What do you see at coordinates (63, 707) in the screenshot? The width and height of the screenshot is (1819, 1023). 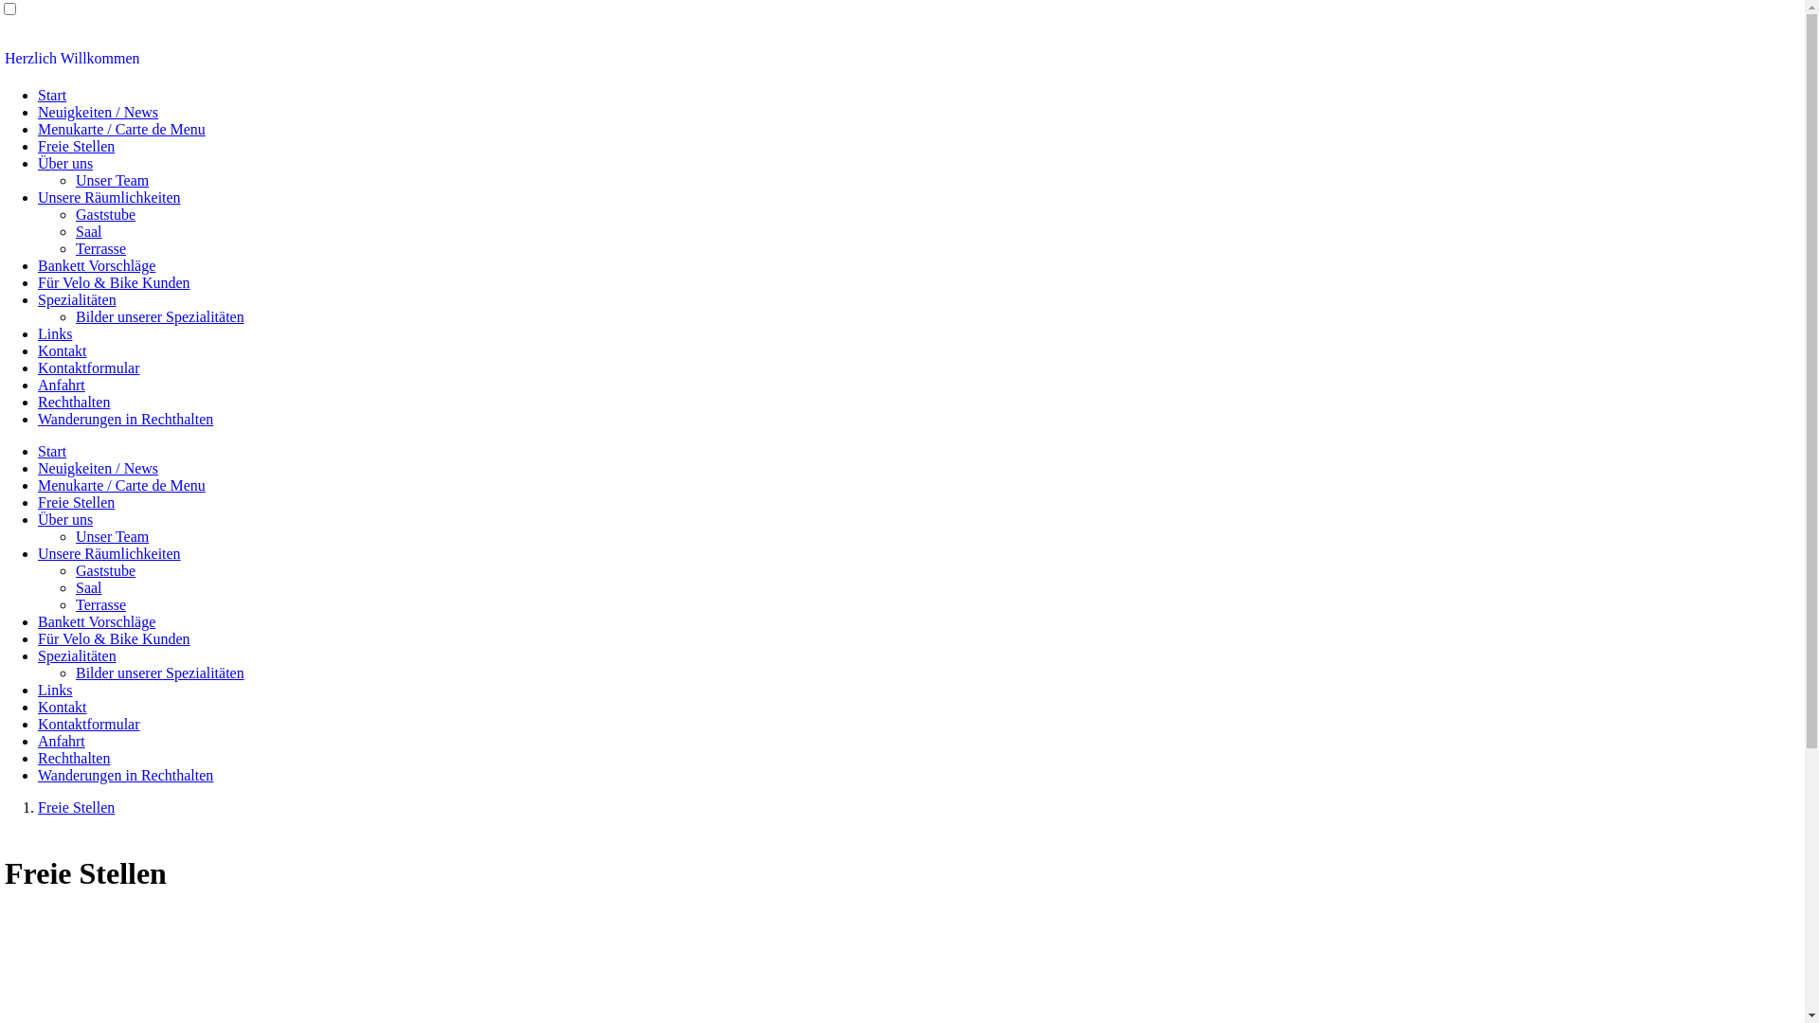 I see `Kontakt` at bounding box center [63, 707].